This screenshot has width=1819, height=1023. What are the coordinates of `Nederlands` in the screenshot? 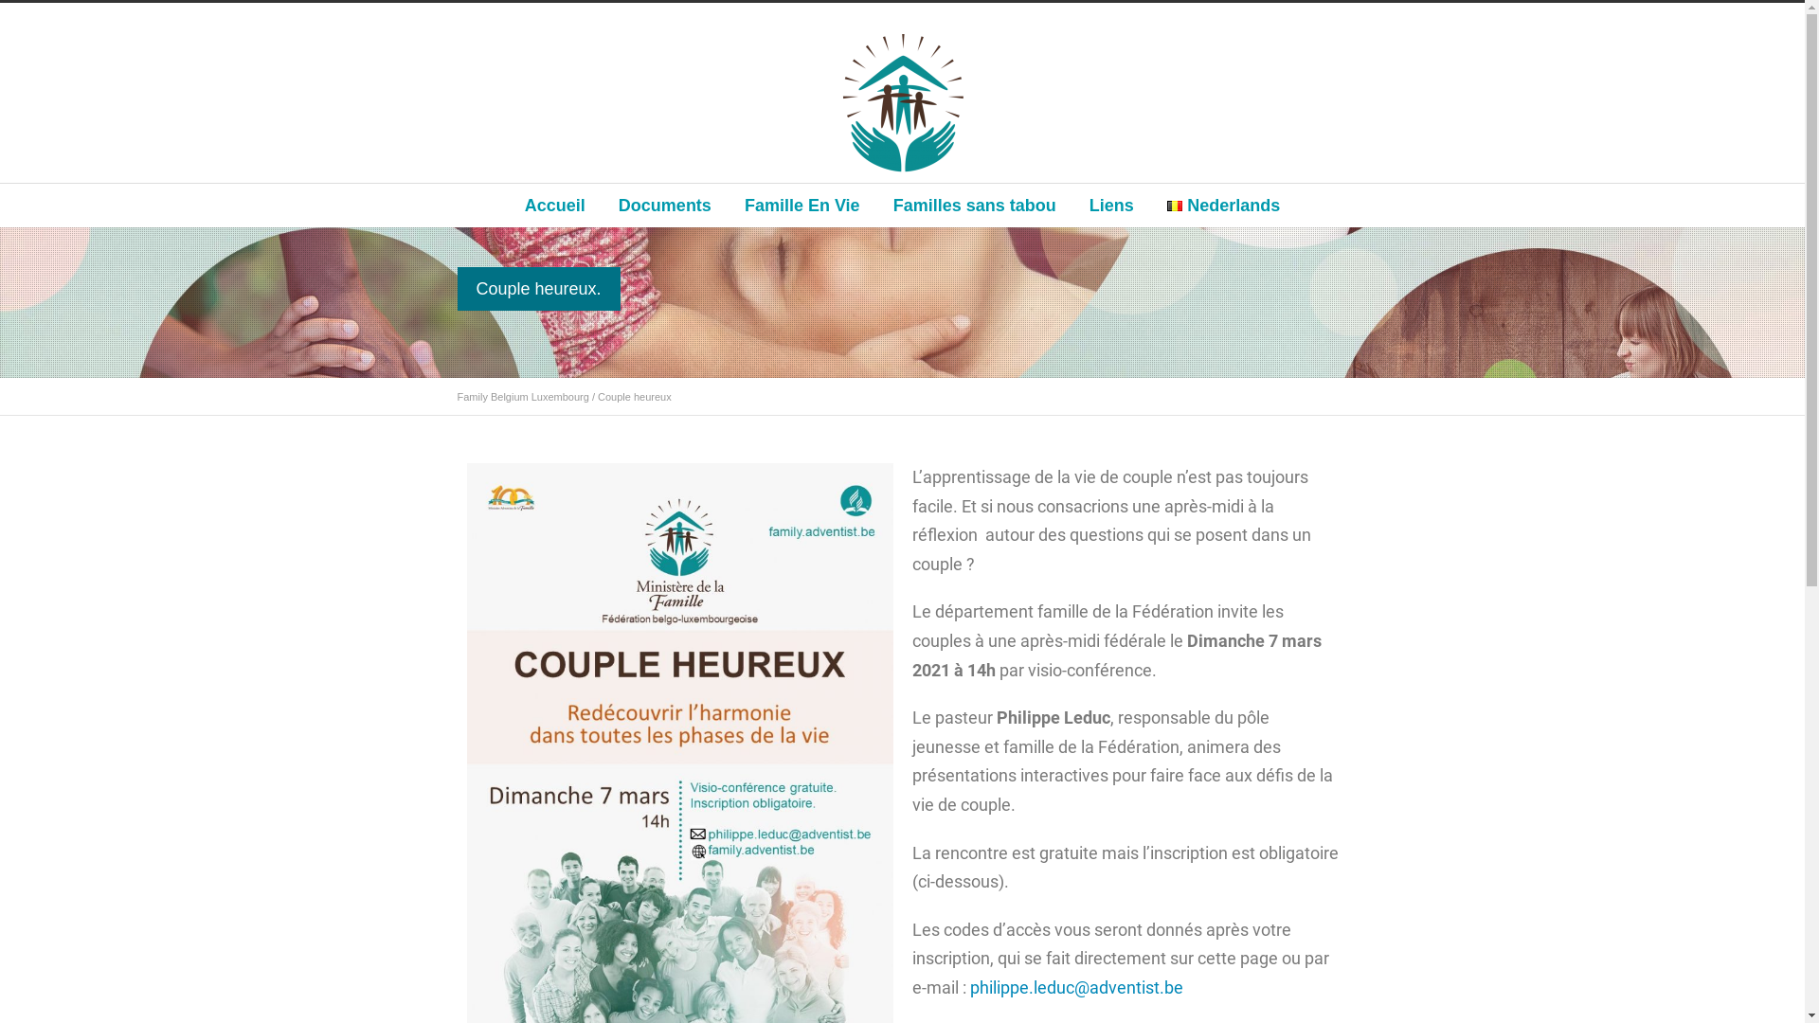 It's located at (1224, 206).